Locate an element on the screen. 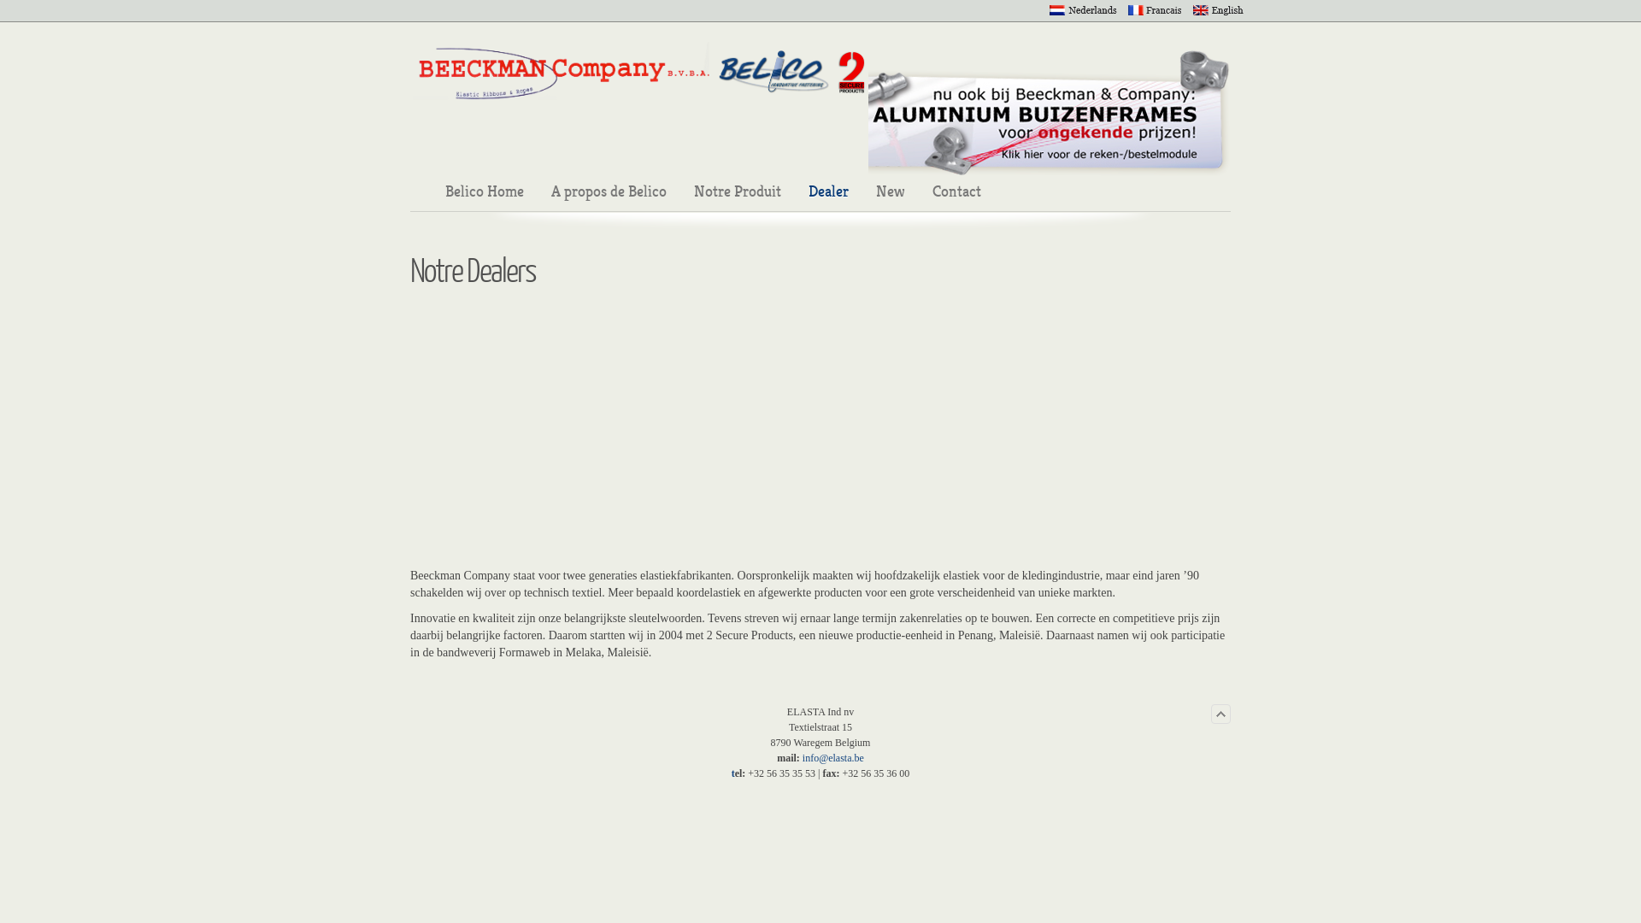 The height and width of the screenshot is (923, 1641). info@elasta.be
t is located at coordinates (798, 766).